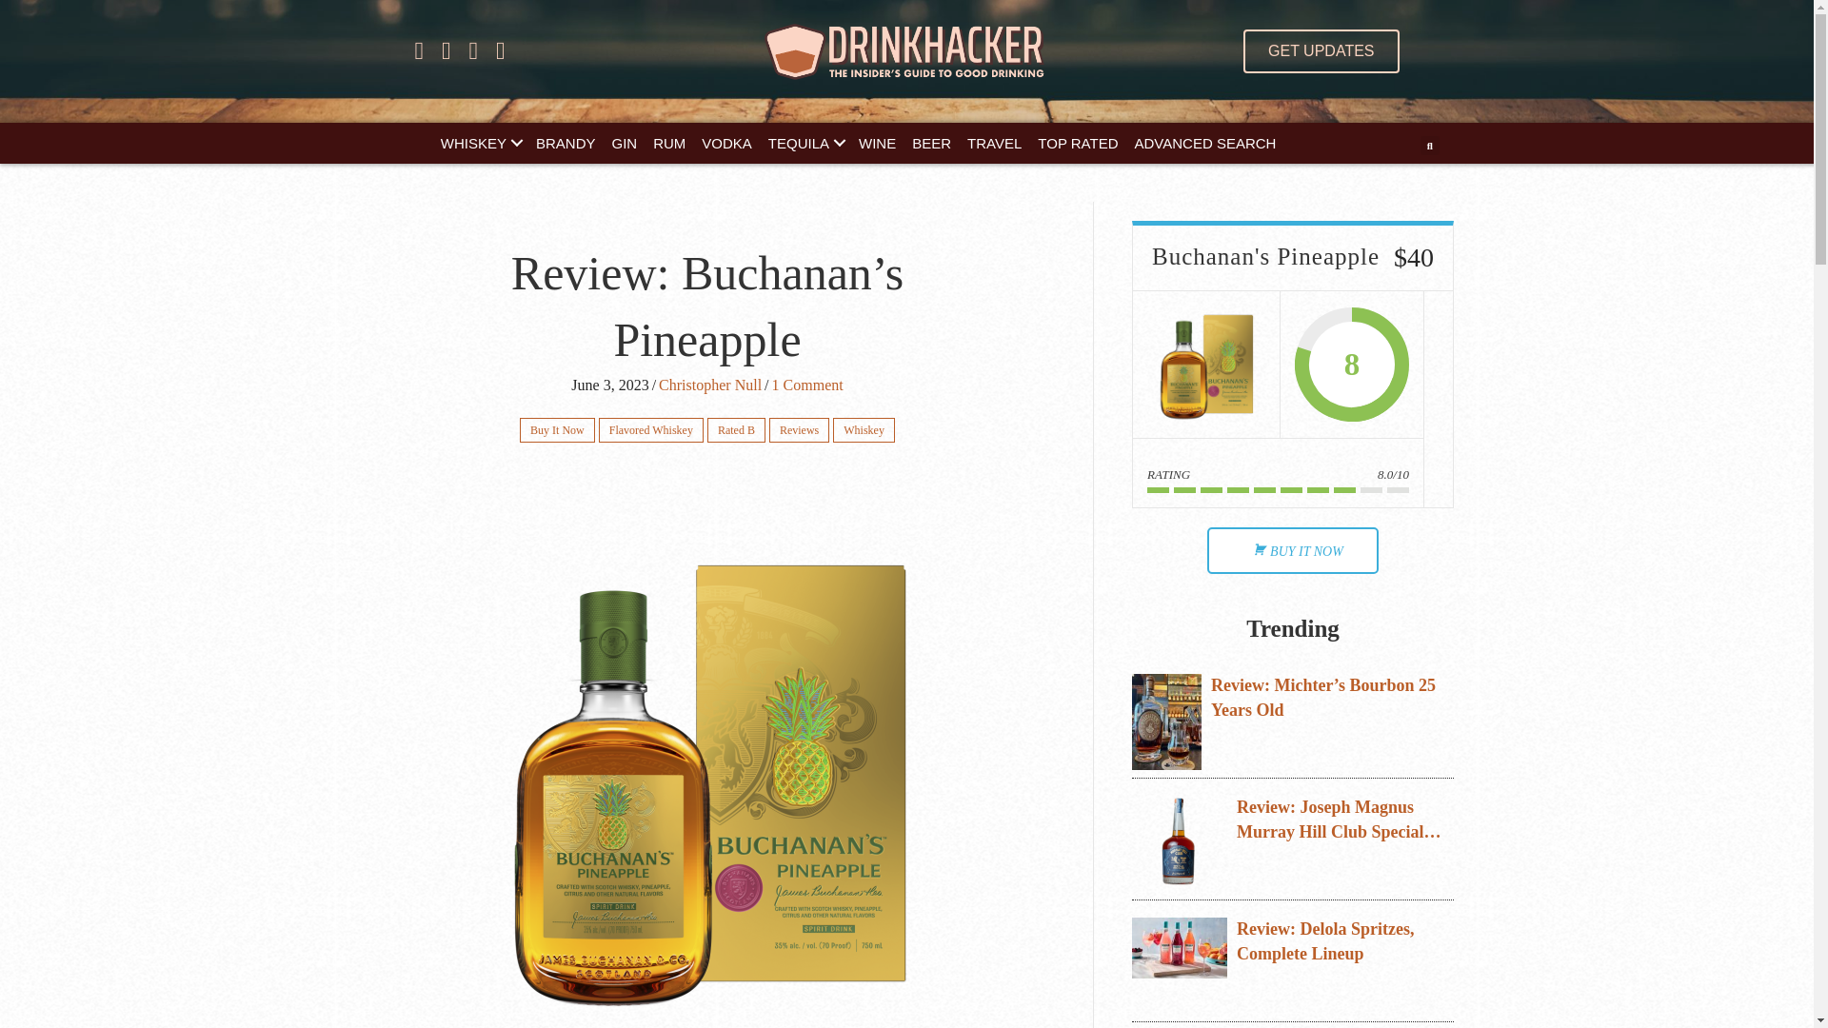 The image size is (1828, 1028). What do you see at coordinates (624, 143) in the screenshot?
I see `GIN` at bounding box center [624, 143].